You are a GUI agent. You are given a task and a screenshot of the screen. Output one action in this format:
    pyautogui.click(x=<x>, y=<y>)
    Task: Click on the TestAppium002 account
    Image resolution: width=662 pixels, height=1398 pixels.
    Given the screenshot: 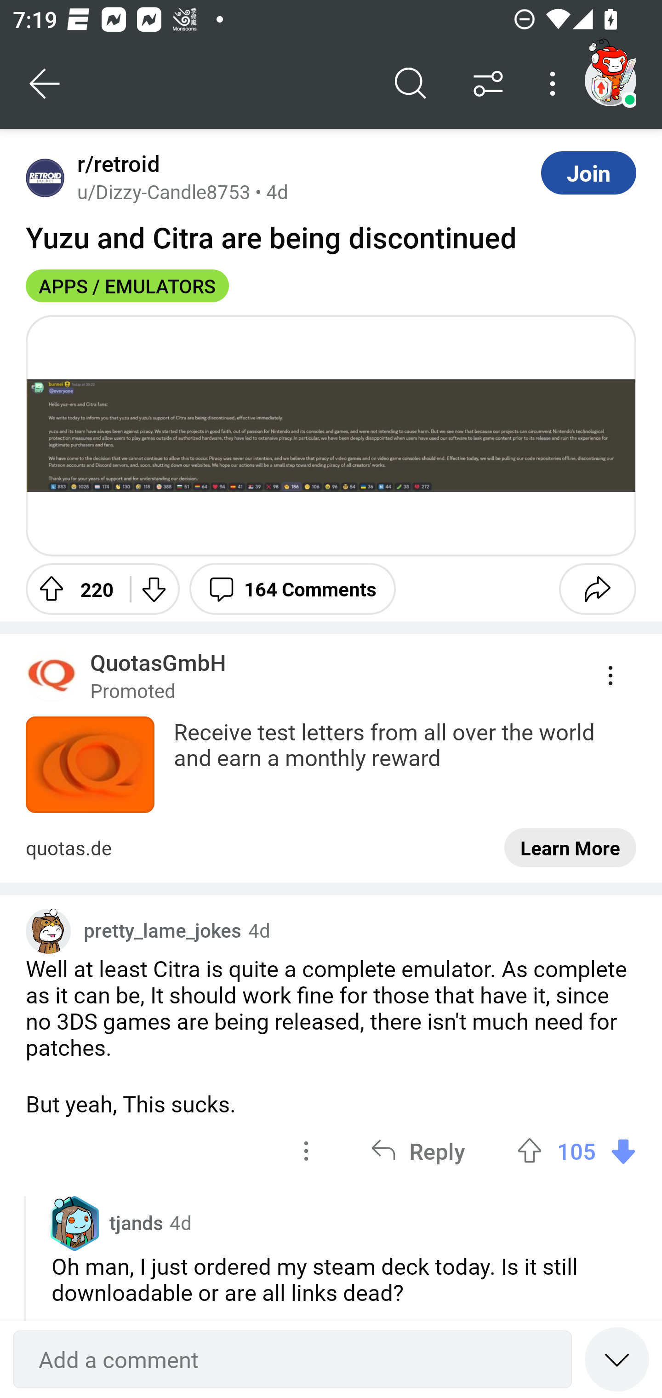 What is the action you would take?
    pyautogui.click(x=610, y=80)
    